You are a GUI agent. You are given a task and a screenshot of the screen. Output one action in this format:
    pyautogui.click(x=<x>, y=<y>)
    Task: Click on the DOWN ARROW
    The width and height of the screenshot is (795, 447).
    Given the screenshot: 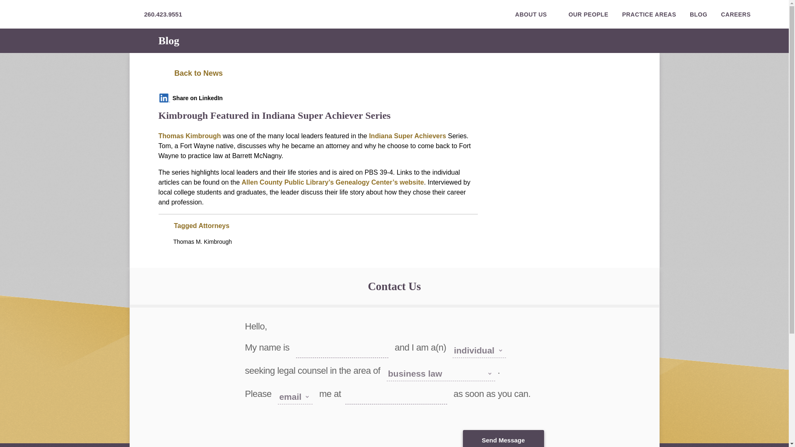 What is the action you would take?
    pyautogui.click(x=755, y=14)
    